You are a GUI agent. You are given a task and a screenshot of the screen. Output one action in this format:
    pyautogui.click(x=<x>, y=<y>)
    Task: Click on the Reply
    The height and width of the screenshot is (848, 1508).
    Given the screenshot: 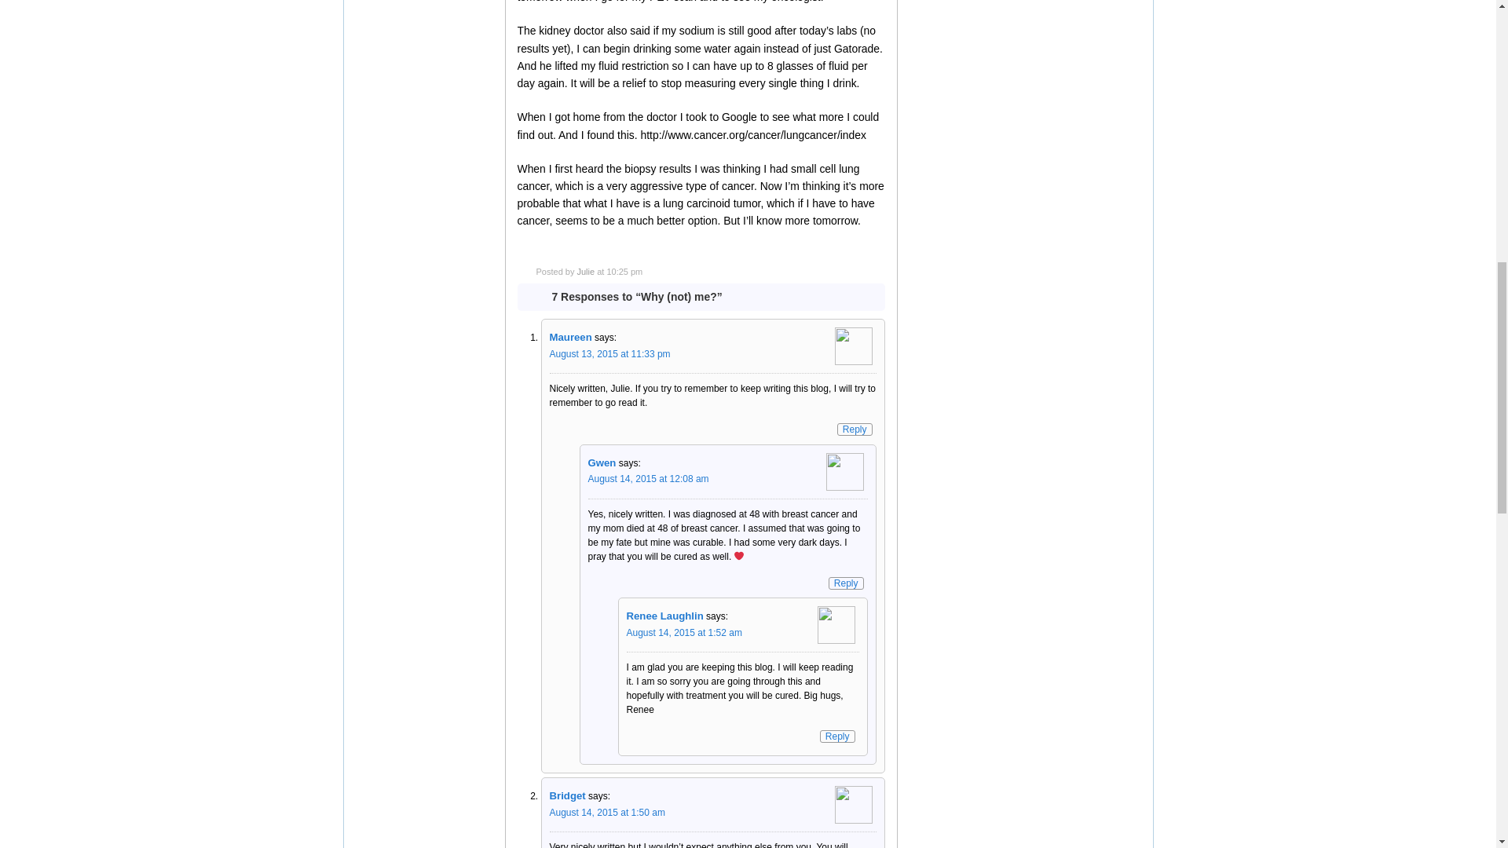 What is the action you would take?
    pyautogui.click(x=855, y=429)
    